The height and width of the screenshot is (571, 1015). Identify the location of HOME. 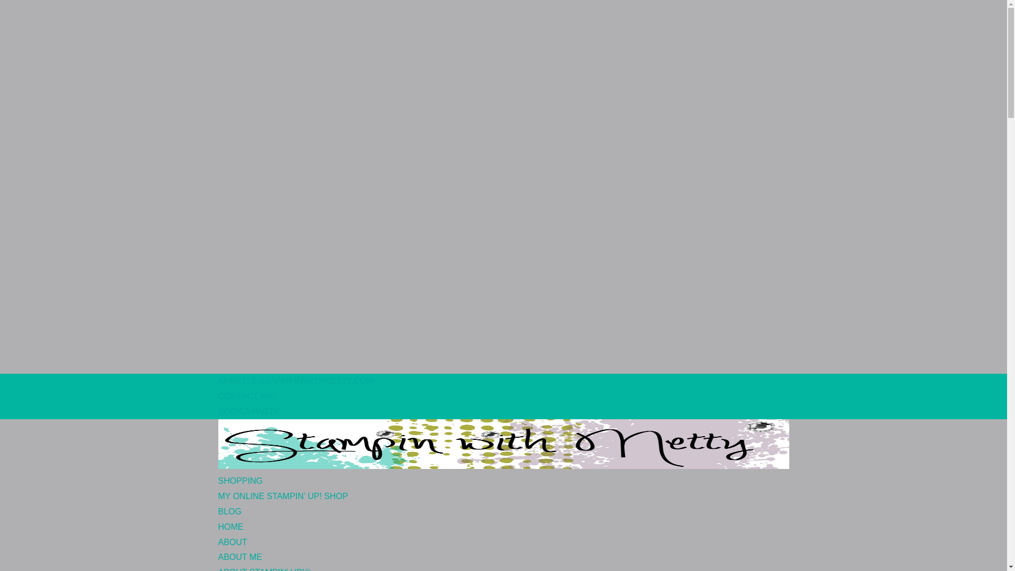
(230, 532).